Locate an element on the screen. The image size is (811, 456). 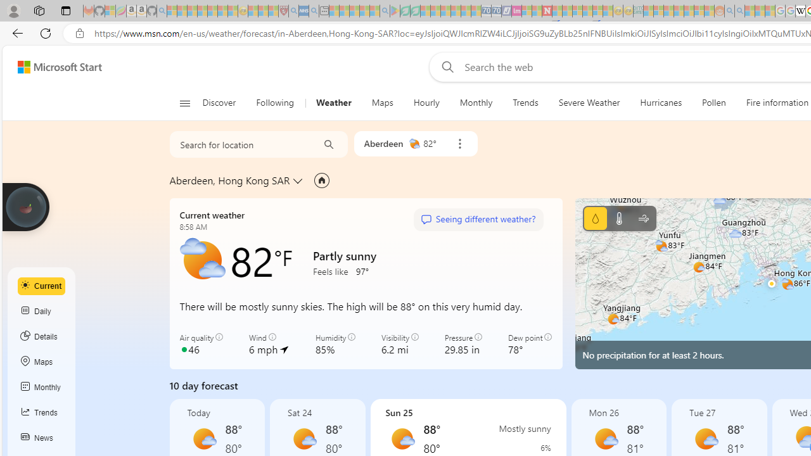
Trends is located at coordinates (526, 103).